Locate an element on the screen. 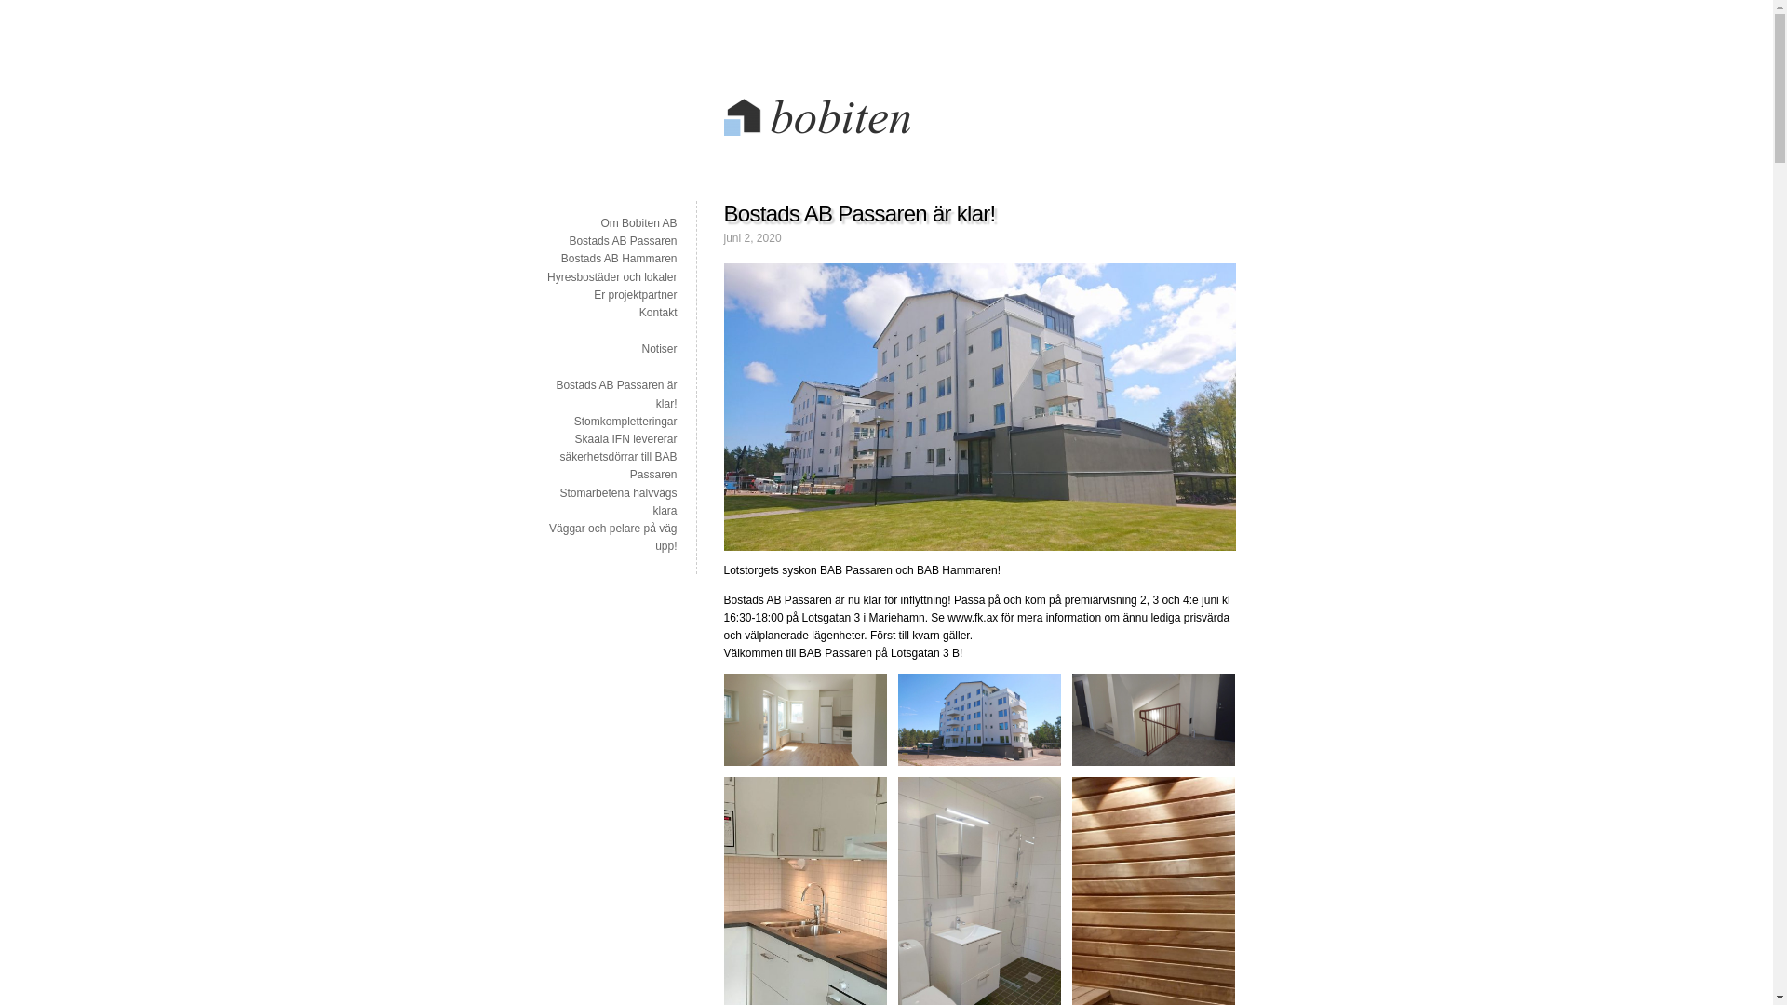  Bostads AB Passaren is located at coordinates (623, 241).